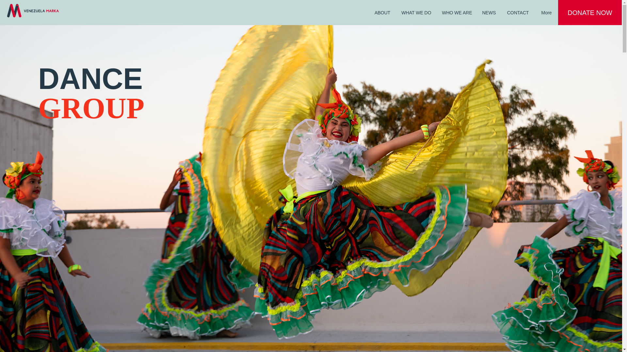 Image resolution: width=627 pixels, height=352 pixels. Describe the element at coordinates (590, 12) in the screenshot. I see `DONATE NOW` at that location.